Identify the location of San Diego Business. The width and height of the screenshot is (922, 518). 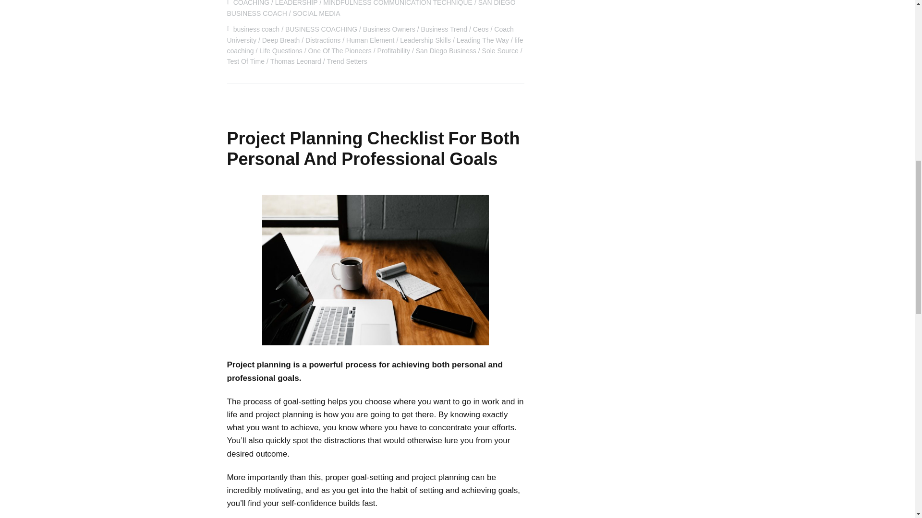
(446, 51).